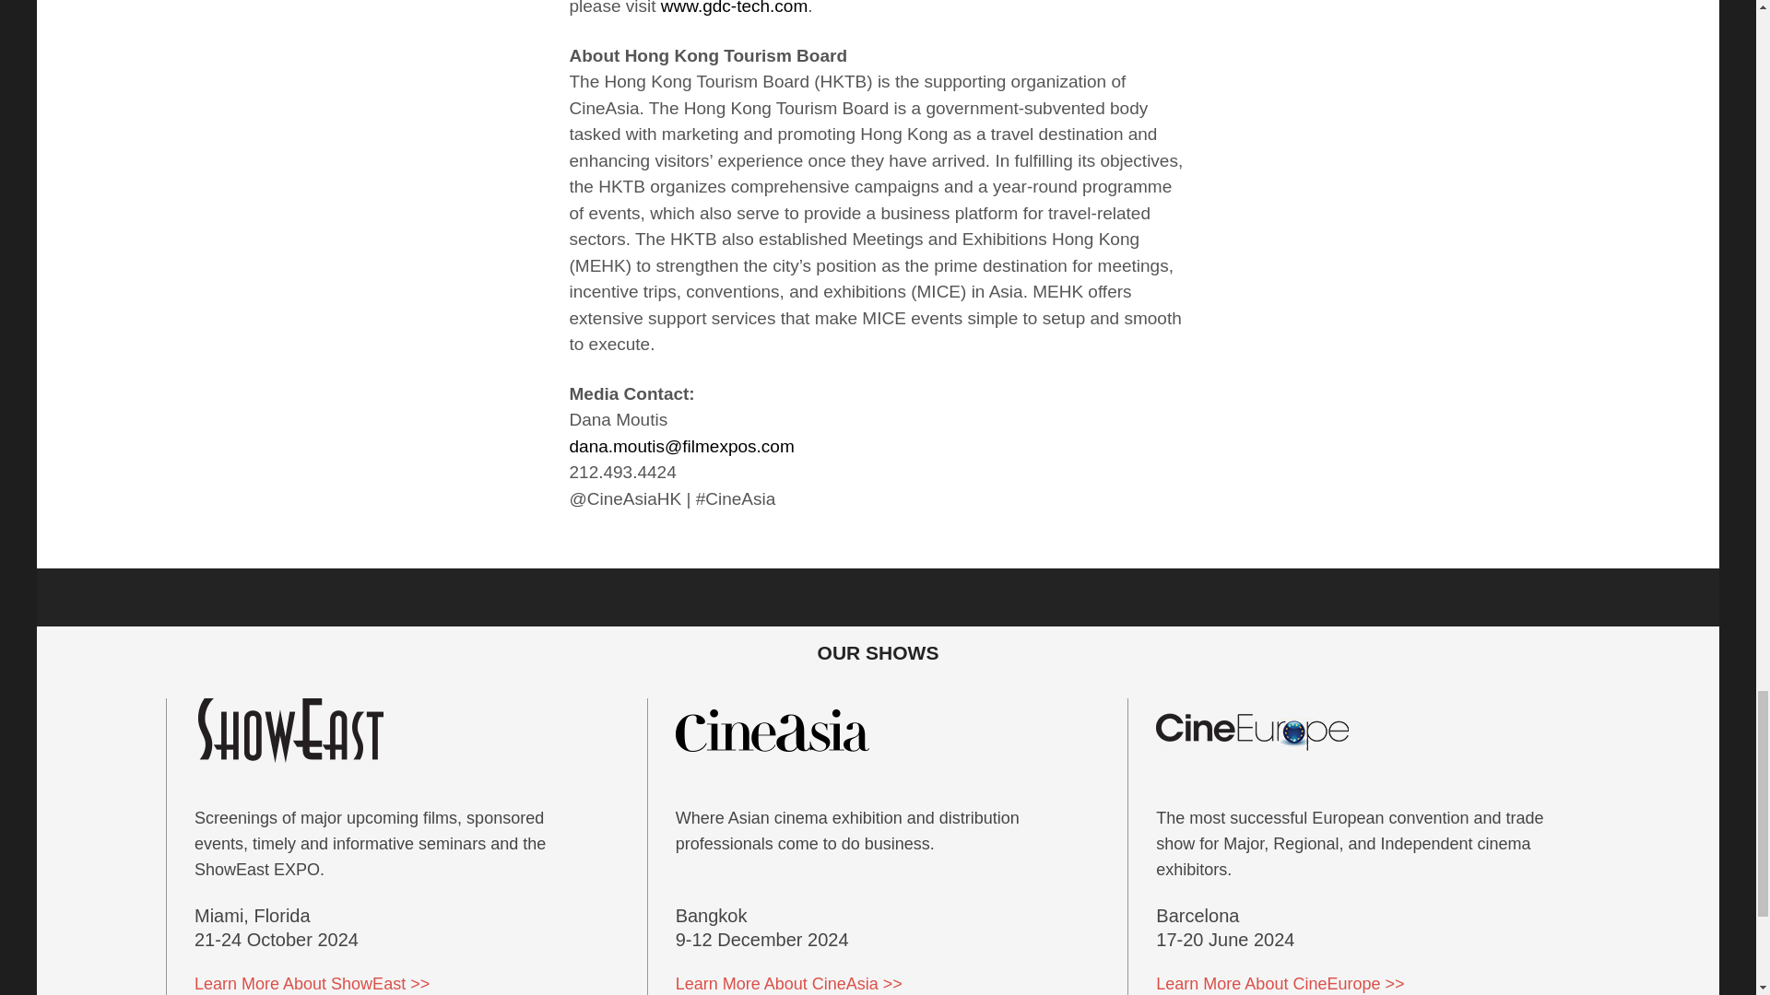 The width and height of the screenshot is (1770, 995). What do you see at coordinates (734, 7) in the screenshot?
I see `www.gdc-tech.com` at bounding box center [734, 7].